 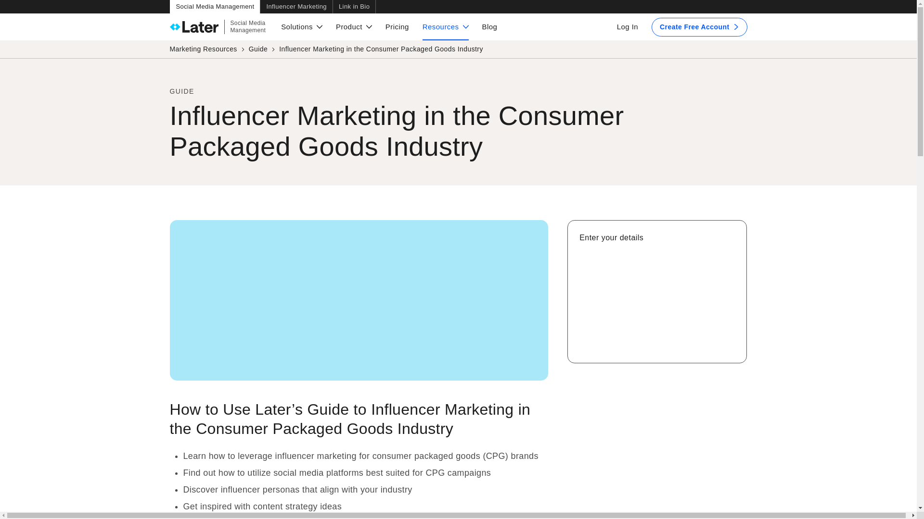 I want to click on Resources, so click(x=218, y=27).